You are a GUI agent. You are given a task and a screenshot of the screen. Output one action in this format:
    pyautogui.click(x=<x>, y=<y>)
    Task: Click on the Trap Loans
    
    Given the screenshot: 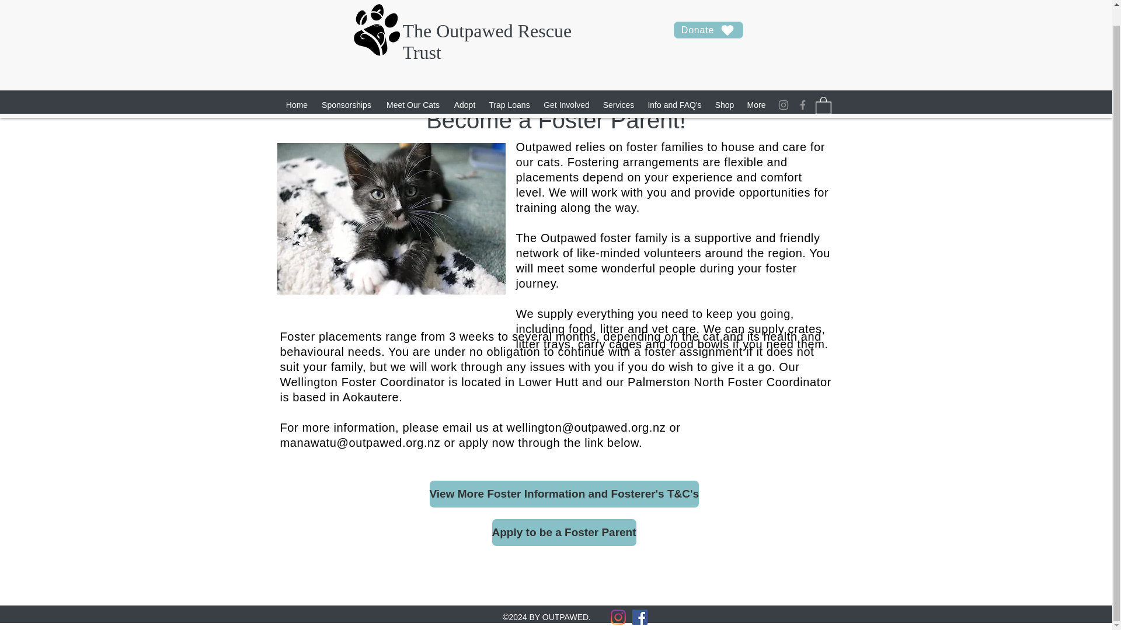 What is the action you would take?
    pyautogui.click(x=509, y=86)
    